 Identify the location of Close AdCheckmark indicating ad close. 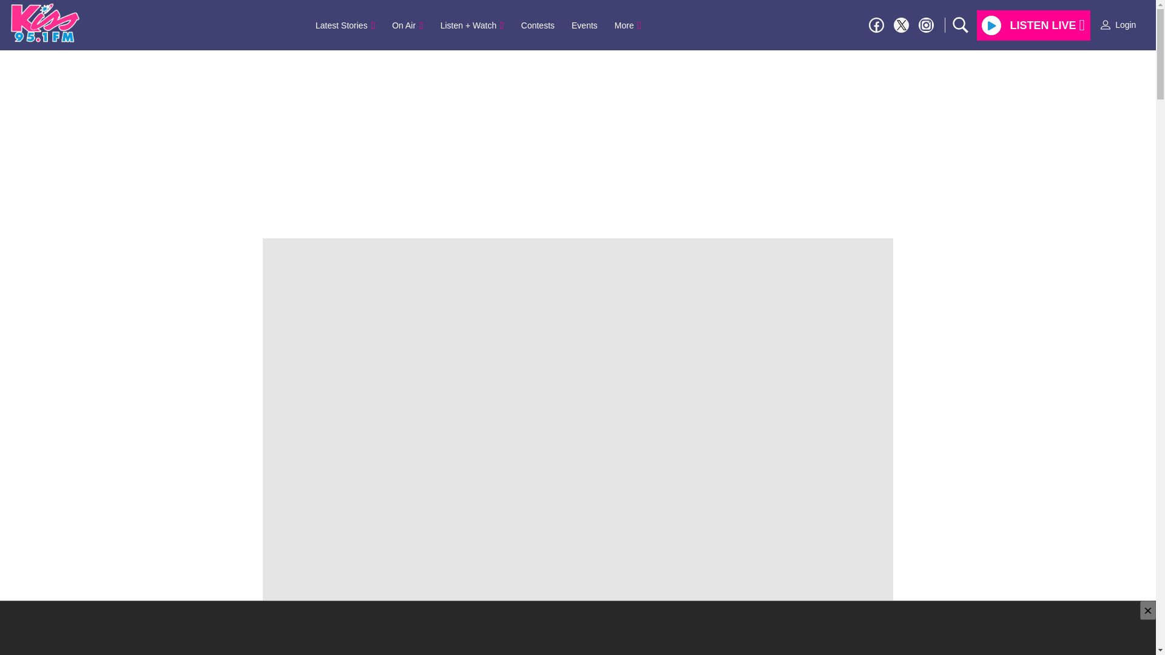
(1148, 610).